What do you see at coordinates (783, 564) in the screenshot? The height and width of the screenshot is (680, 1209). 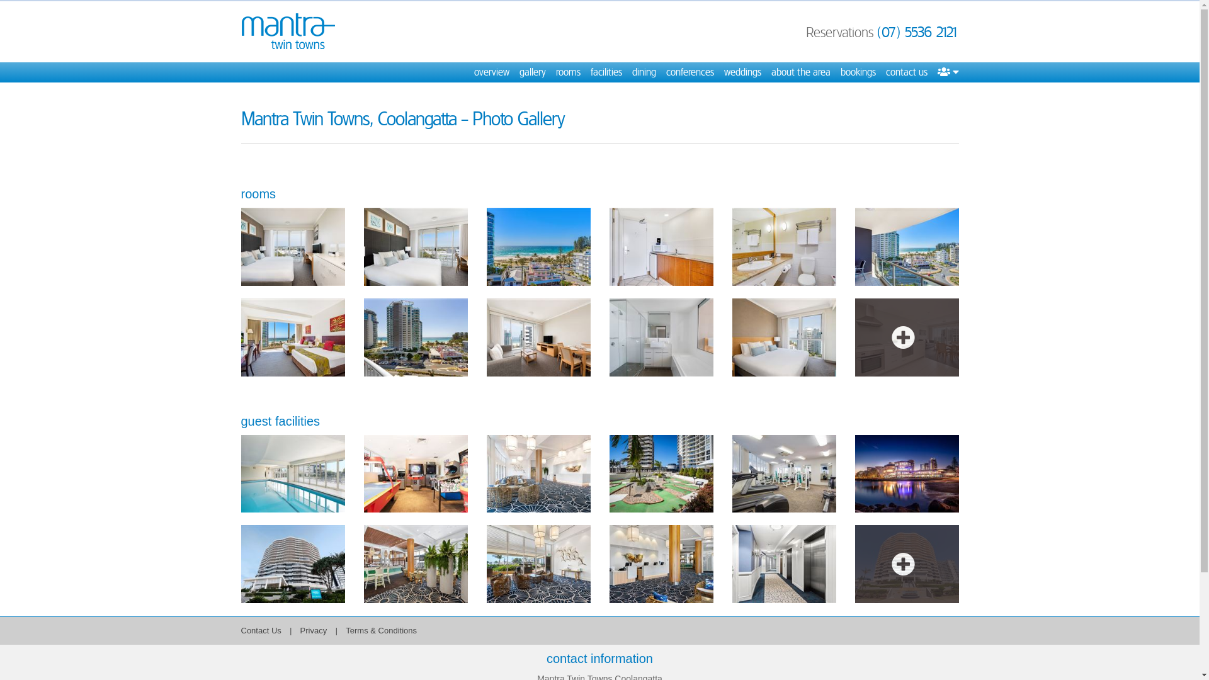 I see `Level 5 Corridor - Mantra Twin Towns` at bounding box center [783, 564].